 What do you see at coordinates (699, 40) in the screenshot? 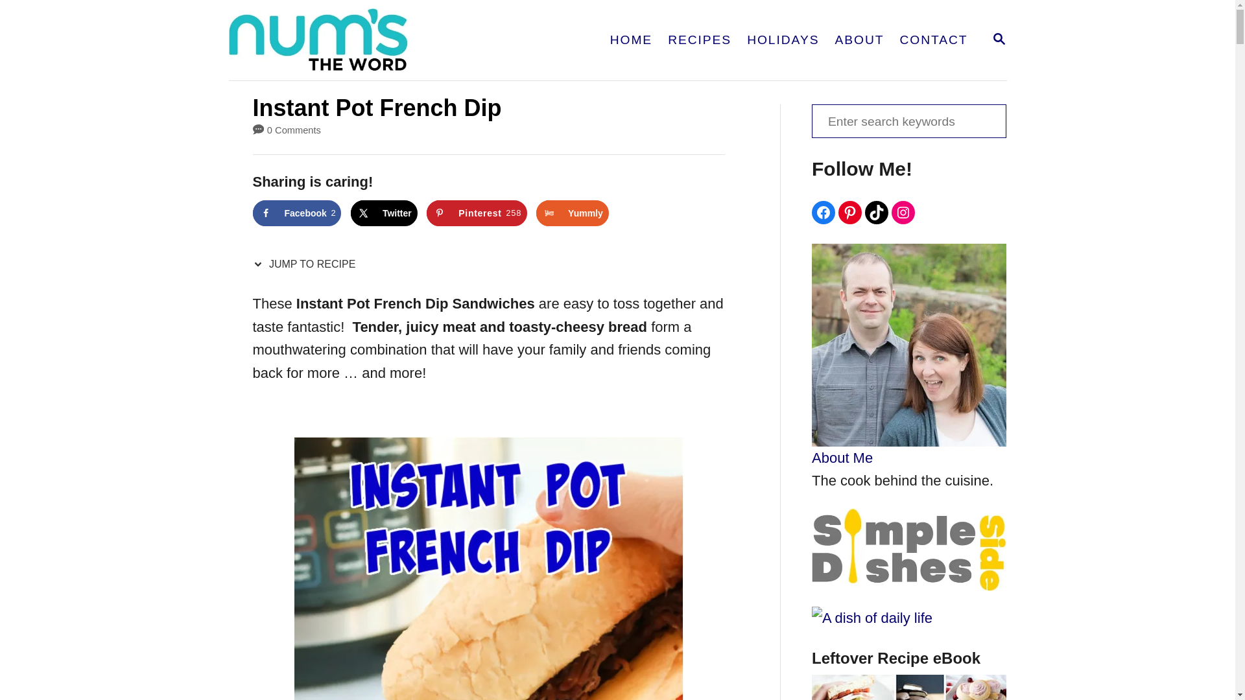
I see `MAGNIFYING GLASS` at bounding box center [699, 40].